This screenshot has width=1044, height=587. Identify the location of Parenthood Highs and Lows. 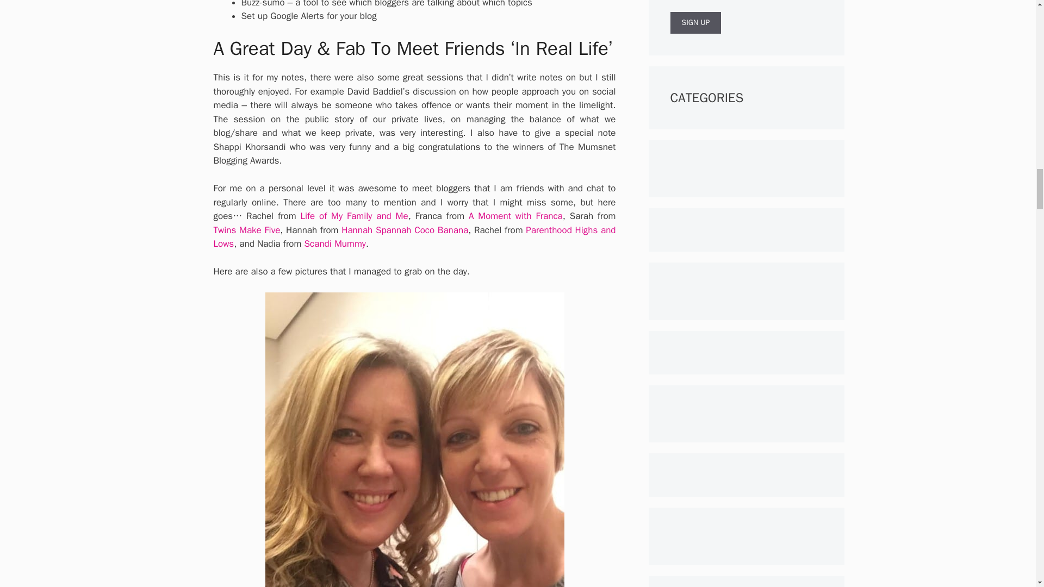
(414, 237).